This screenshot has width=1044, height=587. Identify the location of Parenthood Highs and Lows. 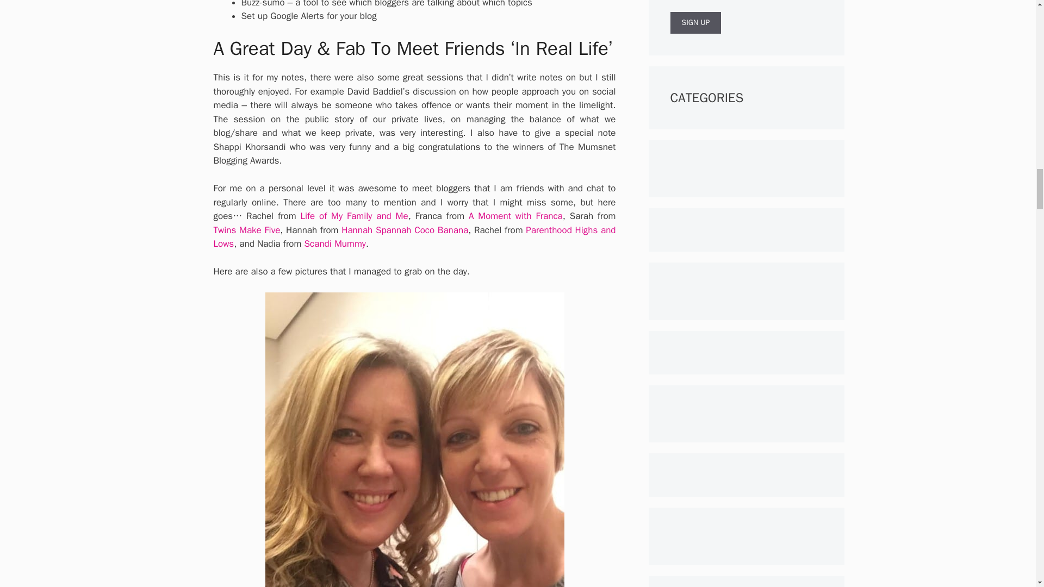
(414, 237).